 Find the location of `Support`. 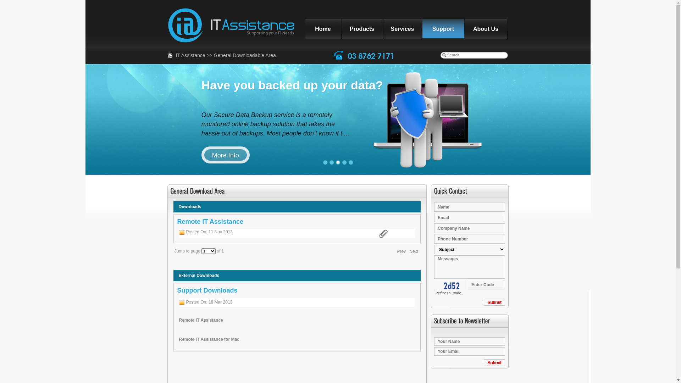

Support is located at coordinates (443, 29).